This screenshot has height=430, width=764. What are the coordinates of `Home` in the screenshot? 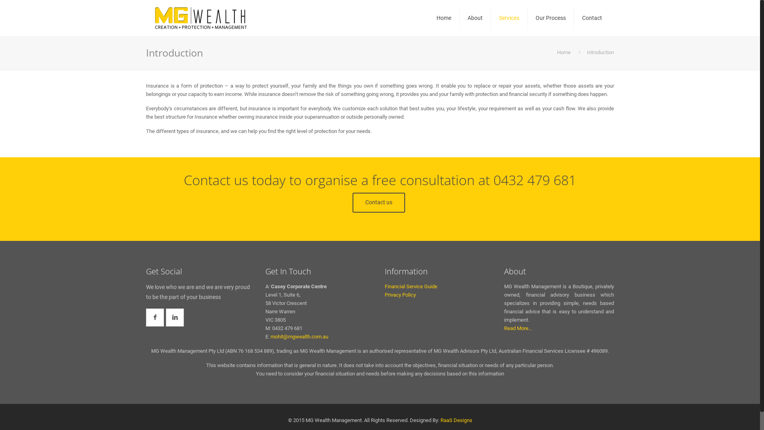 It's located at (564, 53).